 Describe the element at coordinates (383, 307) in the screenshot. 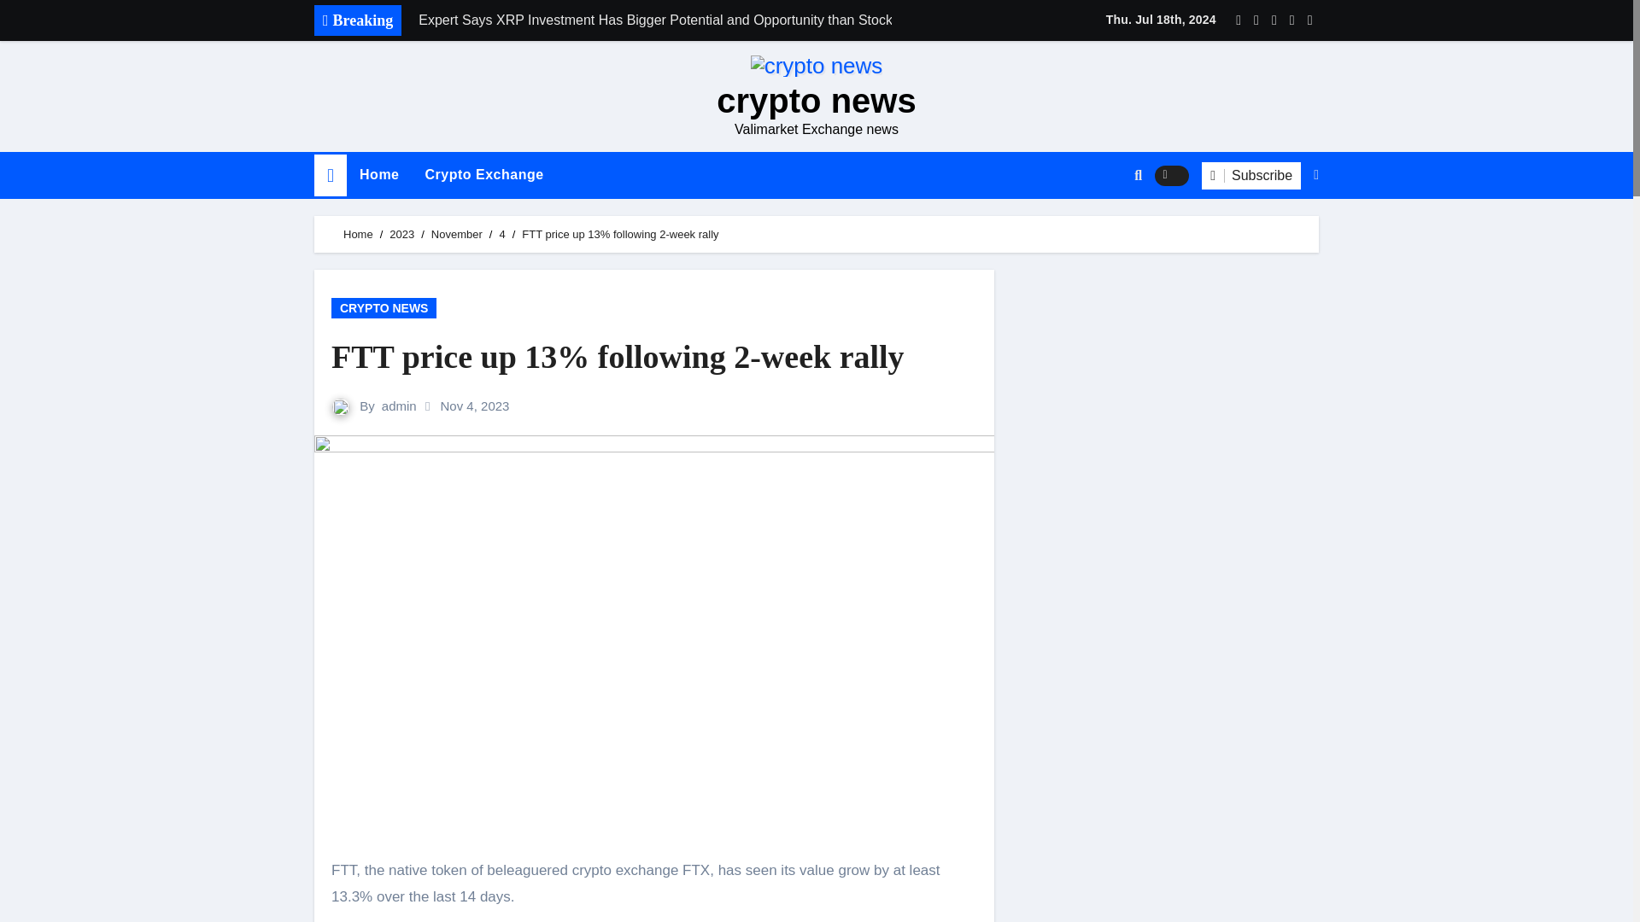

I see `CRYPTO NEWS` at that location.